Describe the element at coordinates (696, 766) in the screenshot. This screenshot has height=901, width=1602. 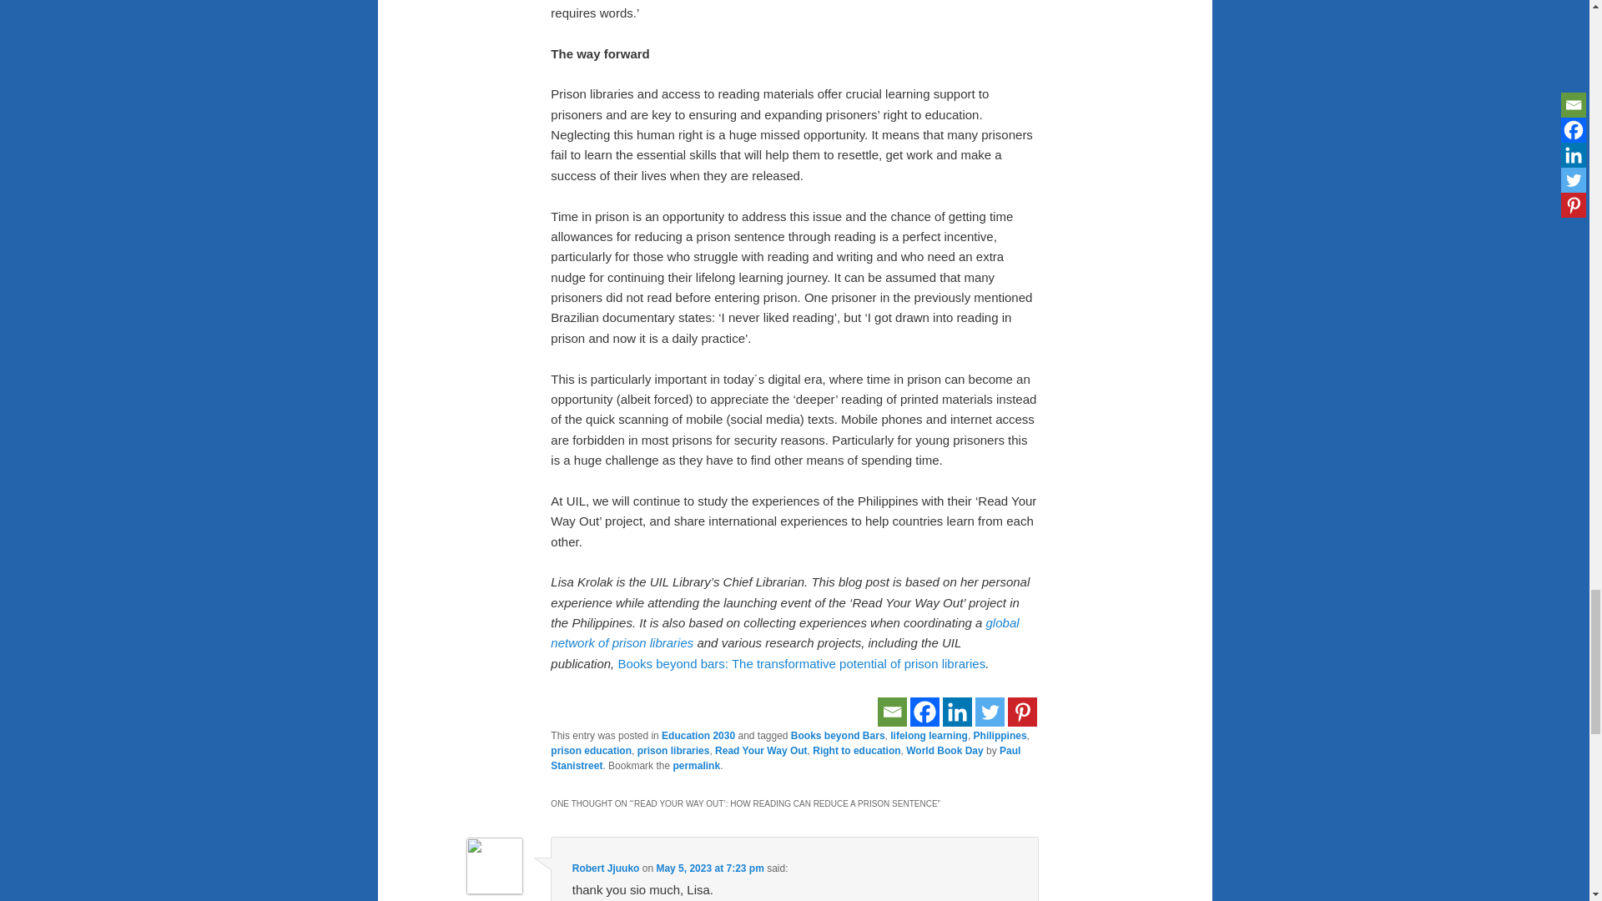
I see `permalink` at that location.